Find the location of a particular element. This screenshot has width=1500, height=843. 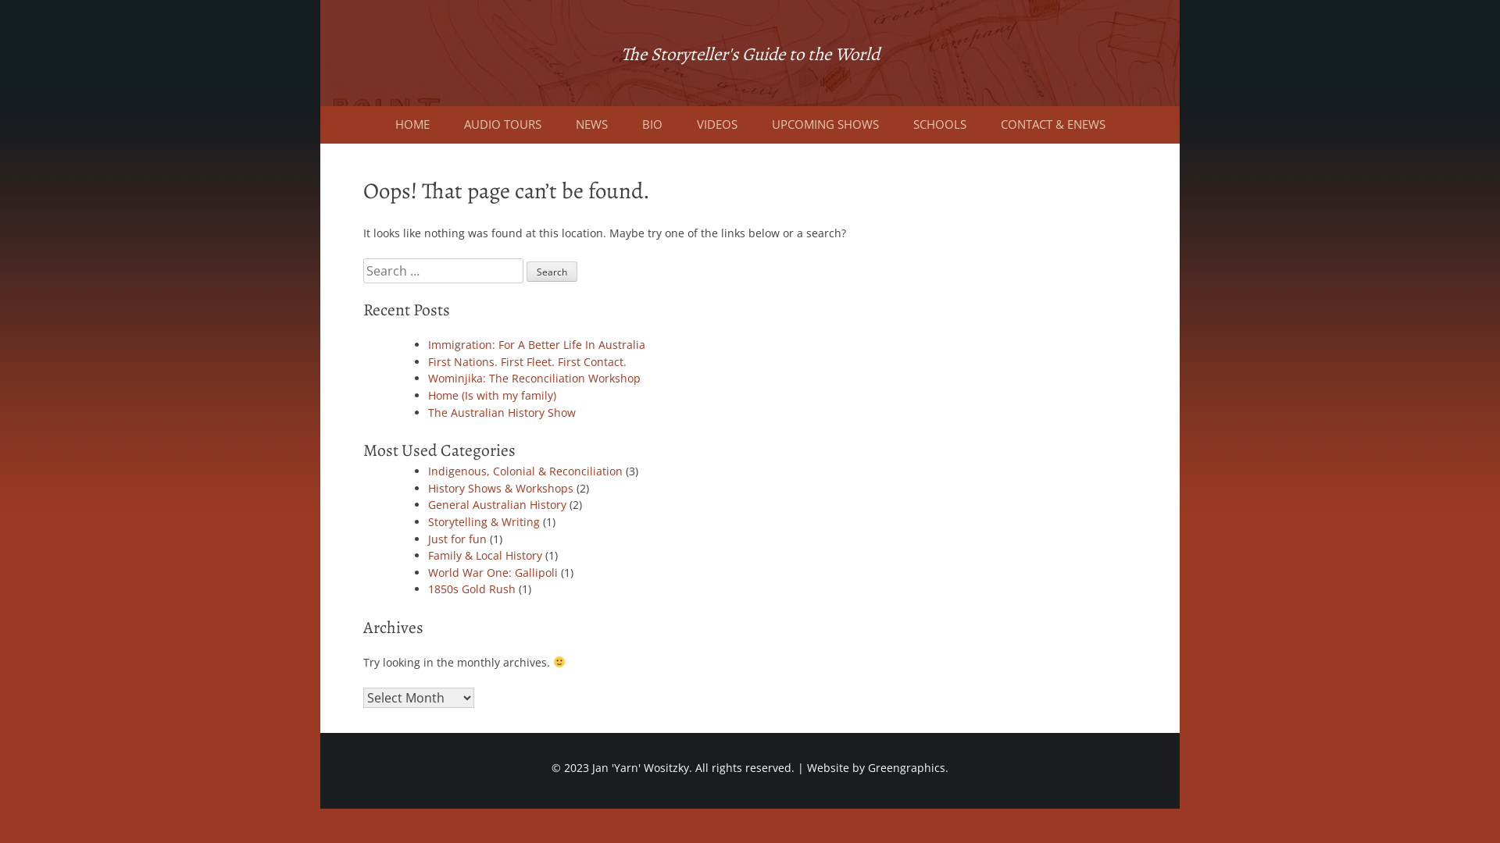

Jan 'Yarn' Wositzky is located at coordinates (641, 768).